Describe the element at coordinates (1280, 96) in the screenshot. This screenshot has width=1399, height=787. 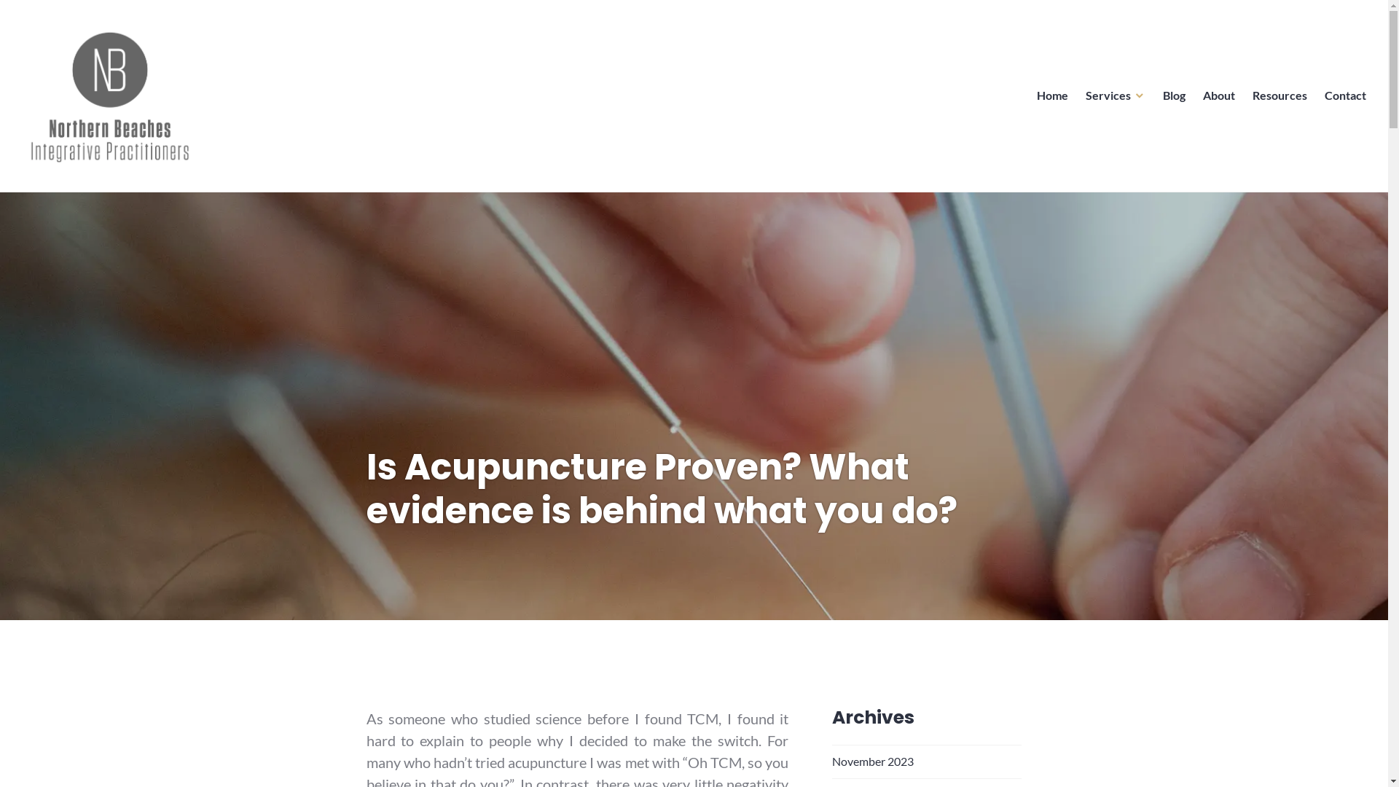
I see `Resources` at that location.